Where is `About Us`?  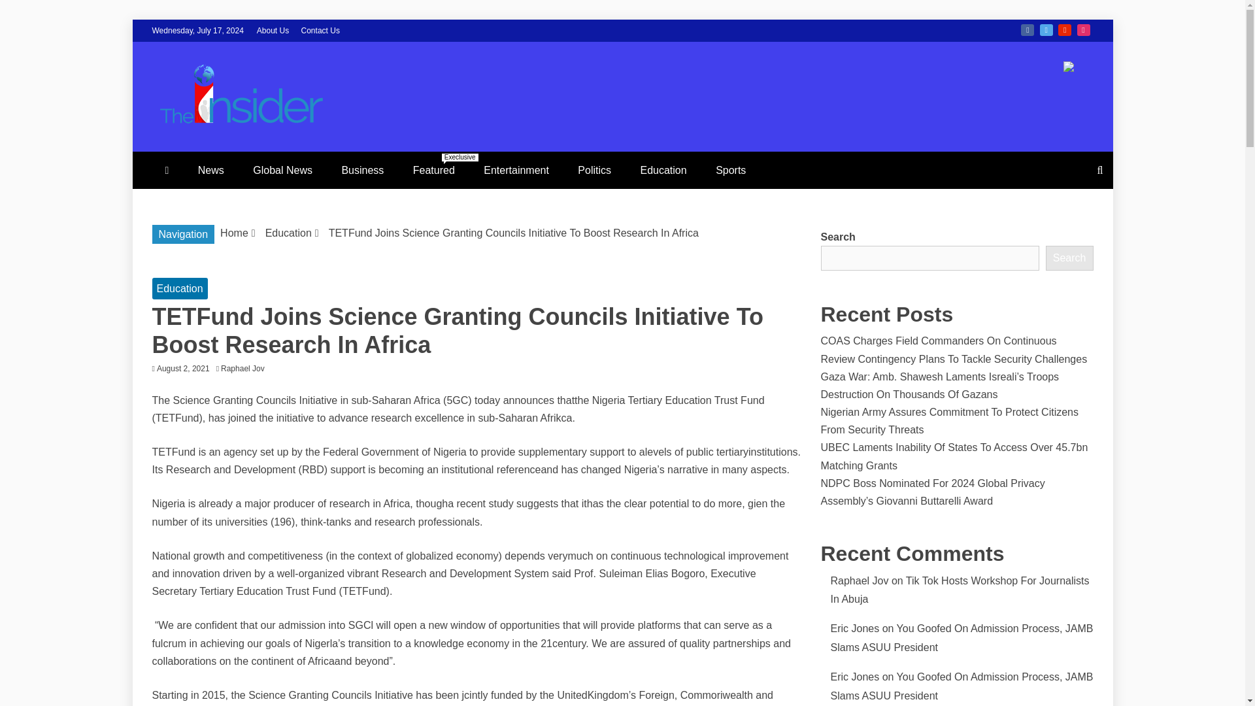 About Us is located at coordinates (273, 30).